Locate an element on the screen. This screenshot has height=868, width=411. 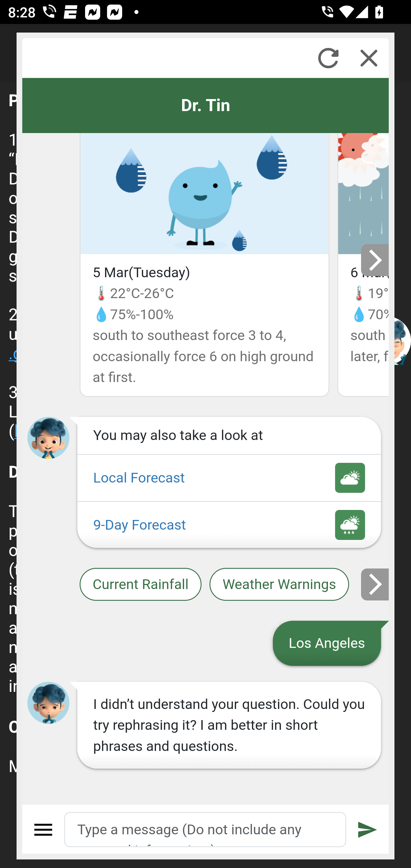
9-Day Forecast is located at coordinates (229, 525).